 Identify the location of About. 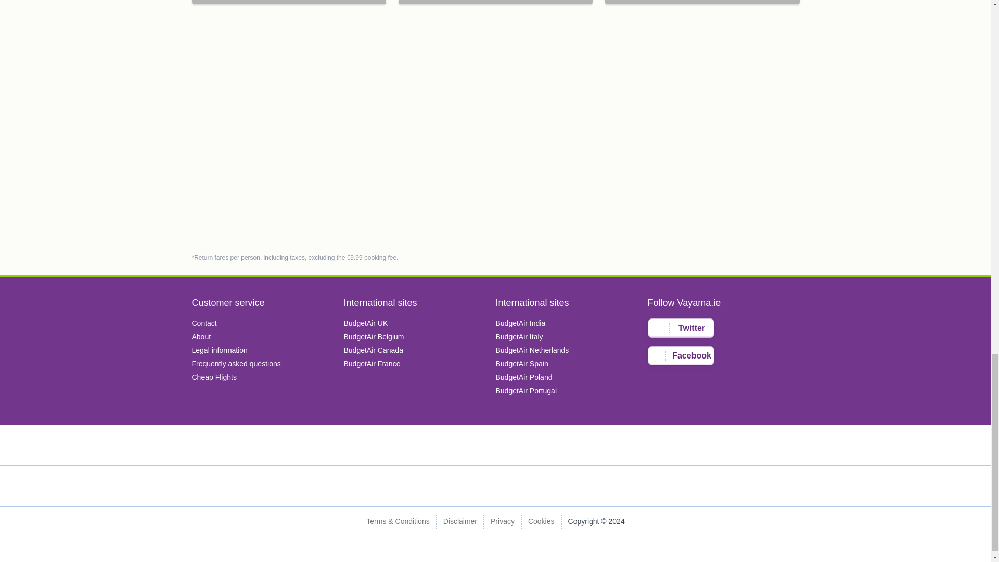
(201, 336).